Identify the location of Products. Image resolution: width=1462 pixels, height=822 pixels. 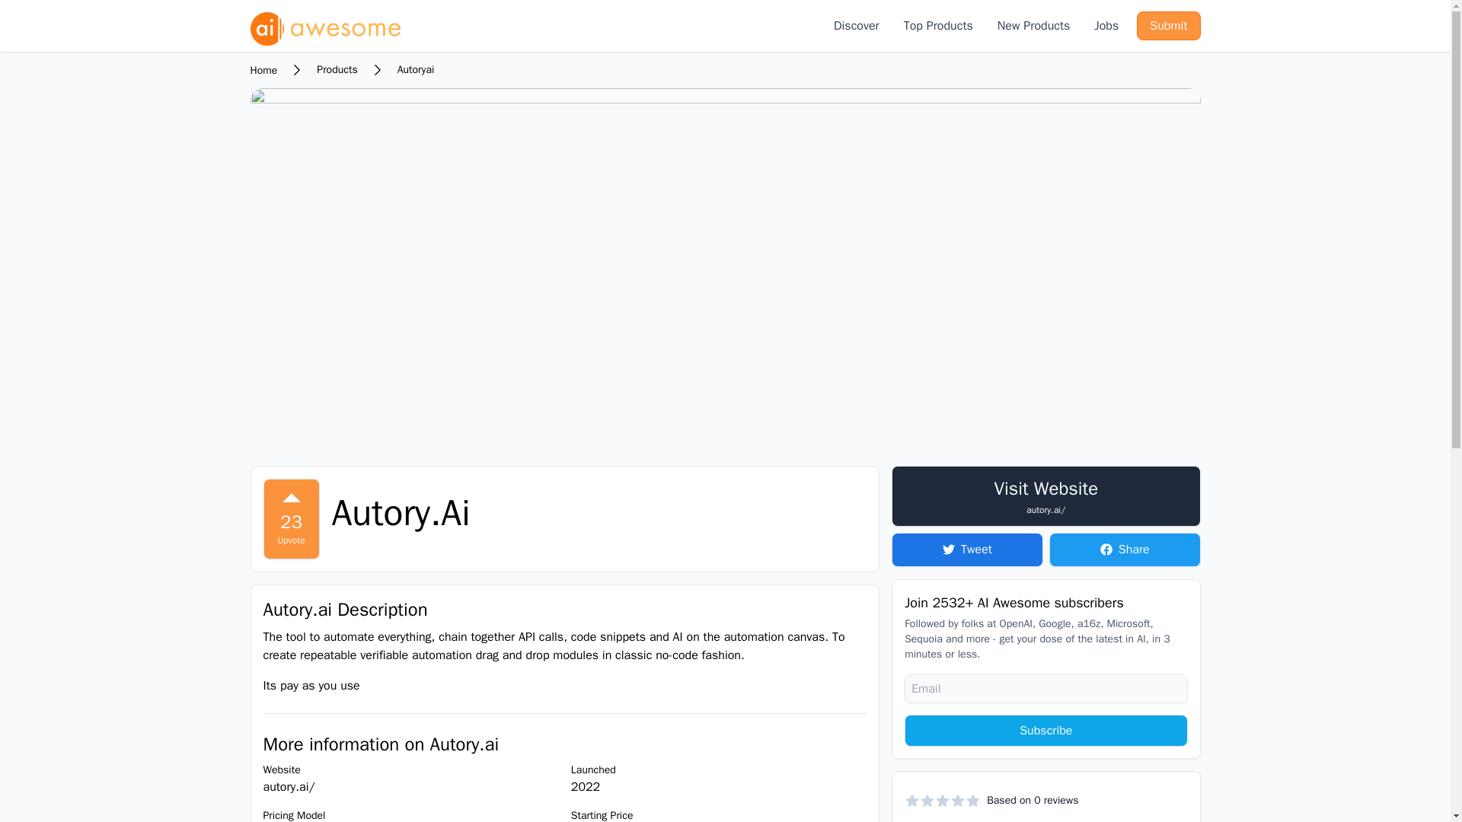
(337, 70).